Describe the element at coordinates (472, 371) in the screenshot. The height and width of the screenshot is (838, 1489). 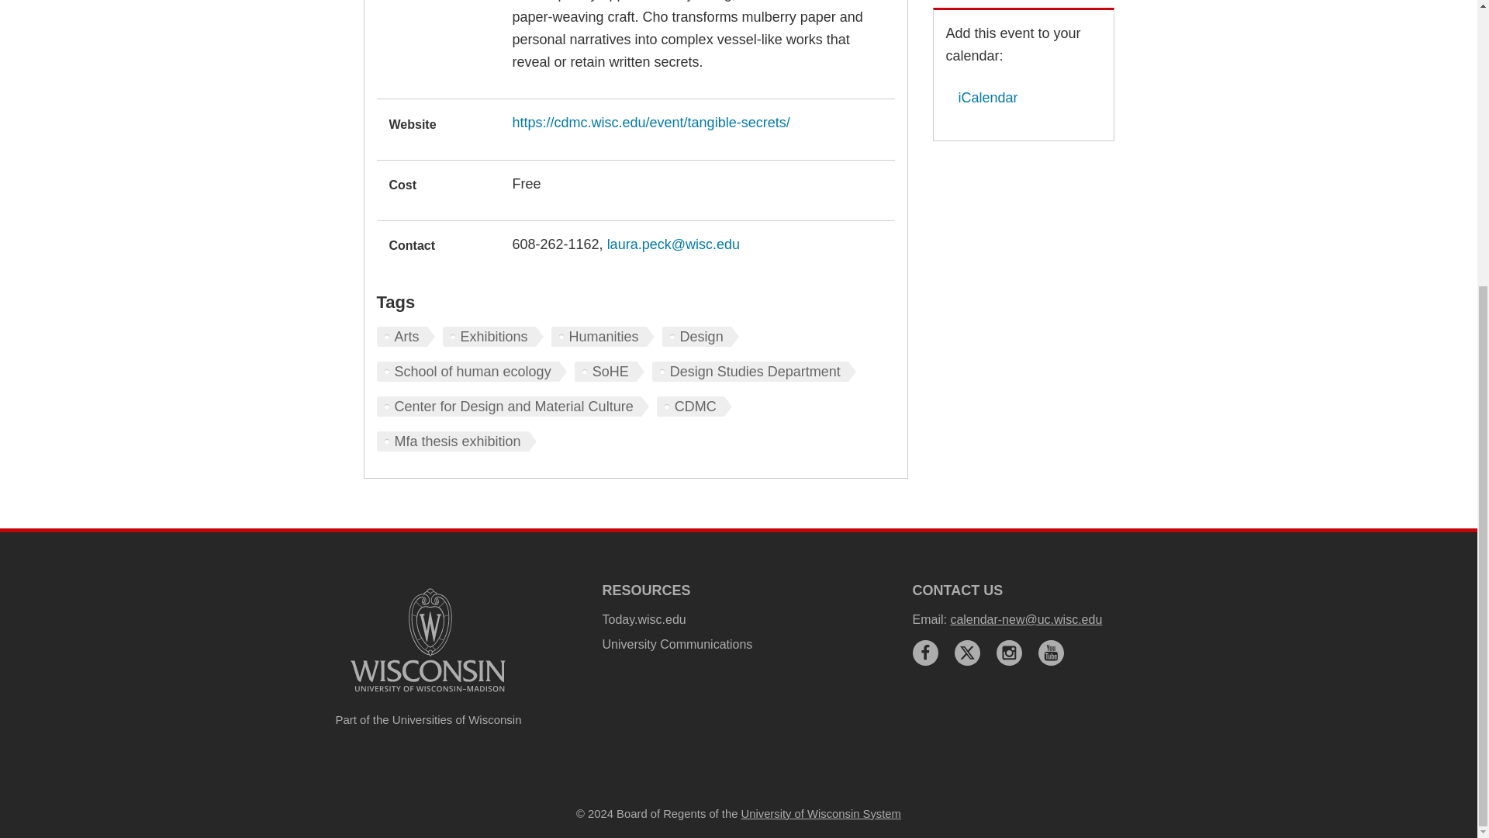
I see `School of human ecology` at that location.